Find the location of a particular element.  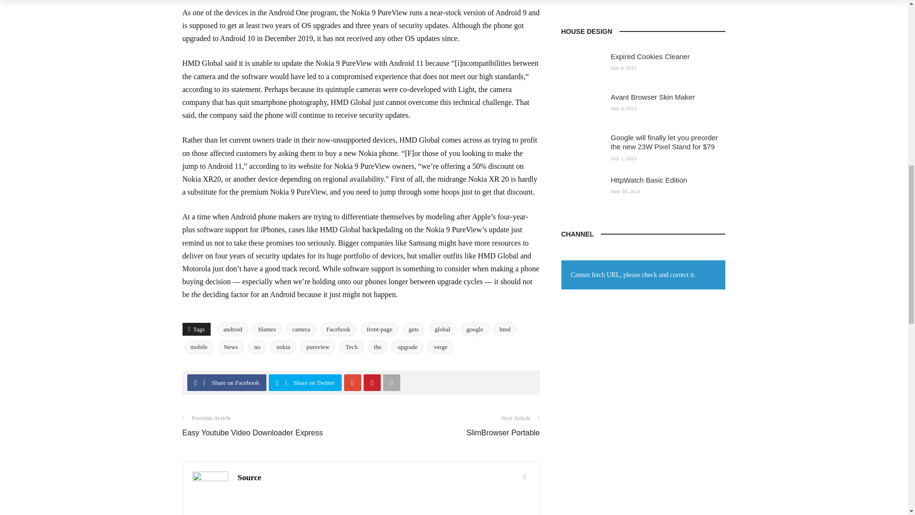

View all posts tagged blames is located at coordinates (267, 330).